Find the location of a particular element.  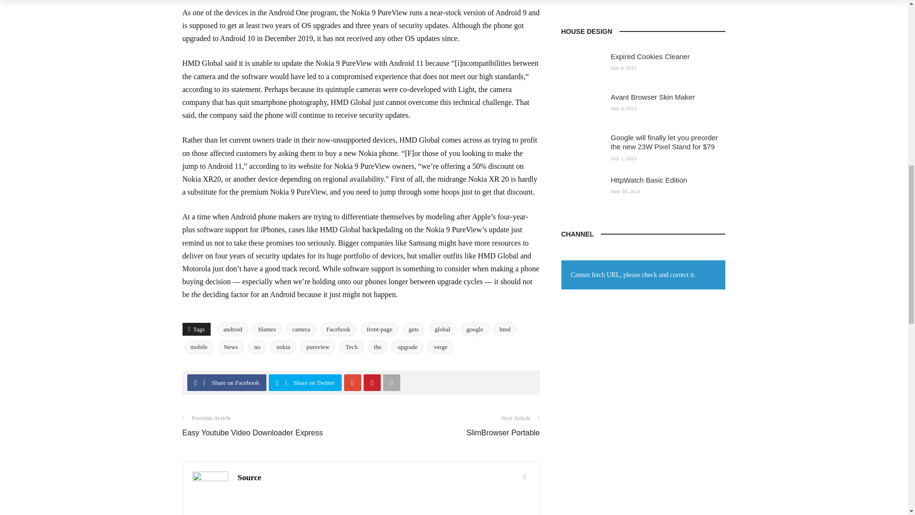

View all posts tagged blames is located at coordinates (267, 330).